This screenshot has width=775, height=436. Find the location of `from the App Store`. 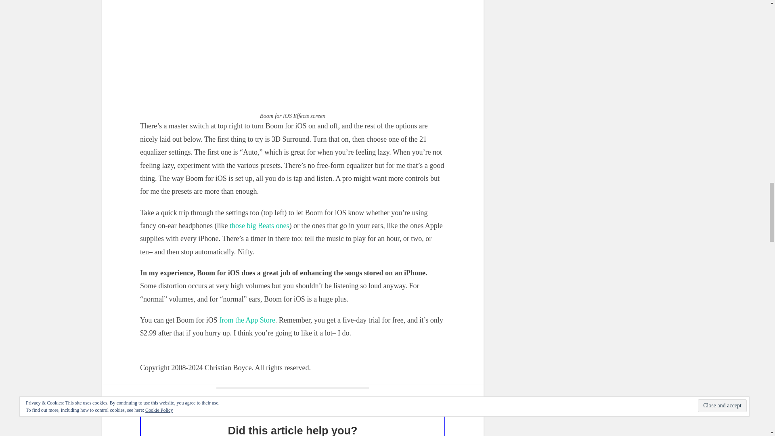

from the App Store is located at coordinates (247, 320).